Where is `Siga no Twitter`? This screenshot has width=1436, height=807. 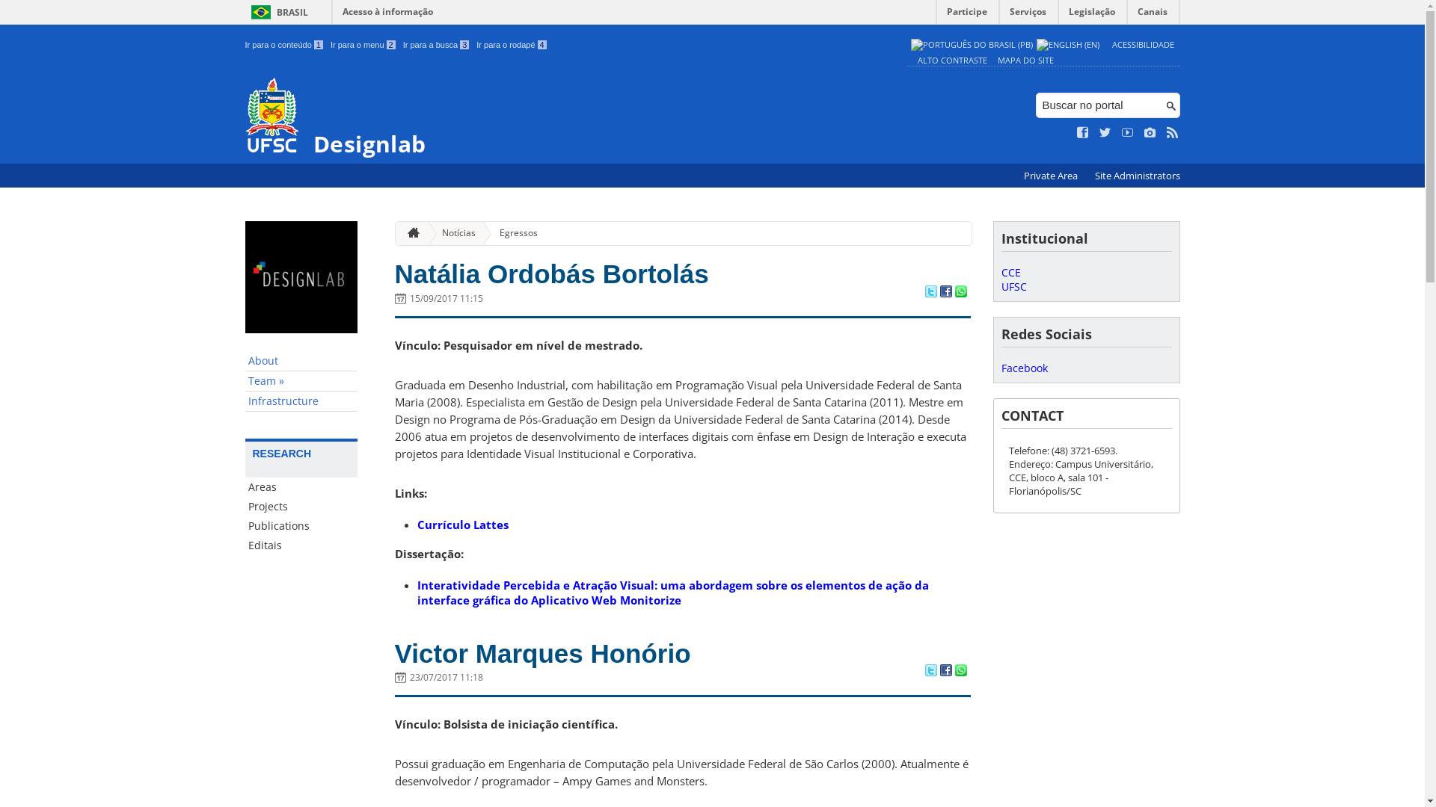
Siga no Twitter is located at coordinates (1105, 133).